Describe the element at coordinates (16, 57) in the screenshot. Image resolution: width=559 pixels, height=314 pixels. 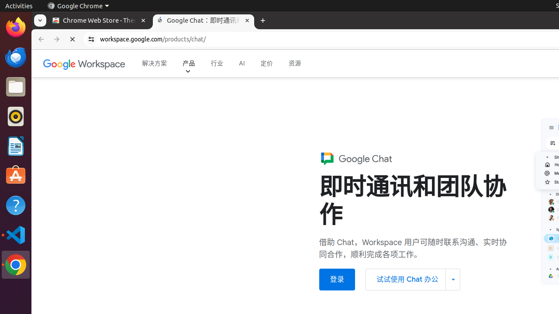
I see `Thunderbird Mail` at that location.